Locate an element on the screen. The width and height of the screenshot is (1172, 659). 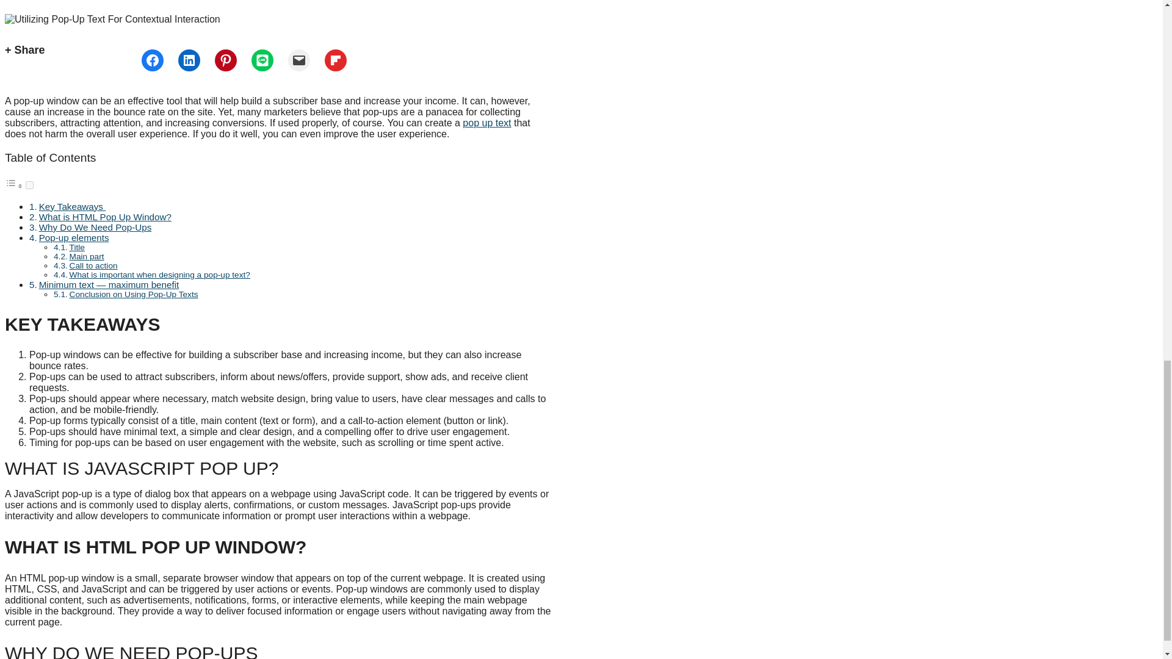
WHAT IS JAVASCRIPT POP UP? is located at coordinates (278, 469).